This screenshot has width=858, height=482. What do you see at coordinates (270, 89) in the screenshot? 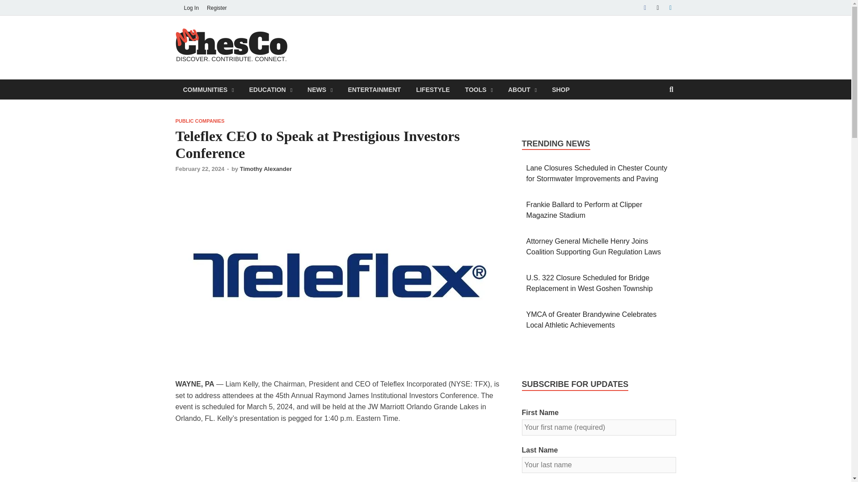
I see `EDUCATION` at bounding box center [270, 89].